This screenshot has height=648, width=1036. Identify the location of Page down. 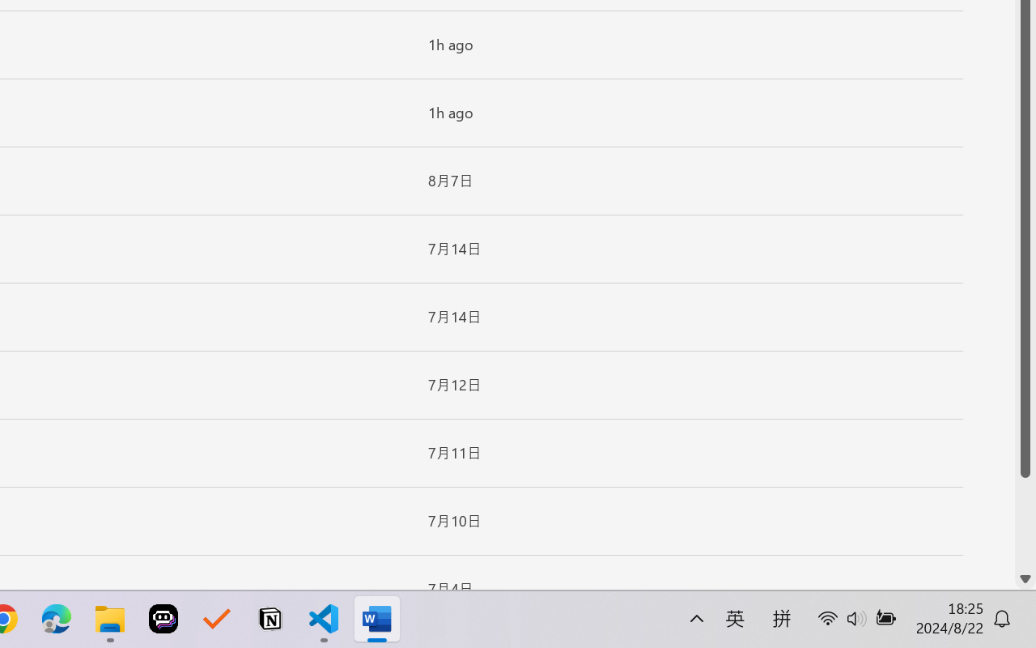
(1025, 523).